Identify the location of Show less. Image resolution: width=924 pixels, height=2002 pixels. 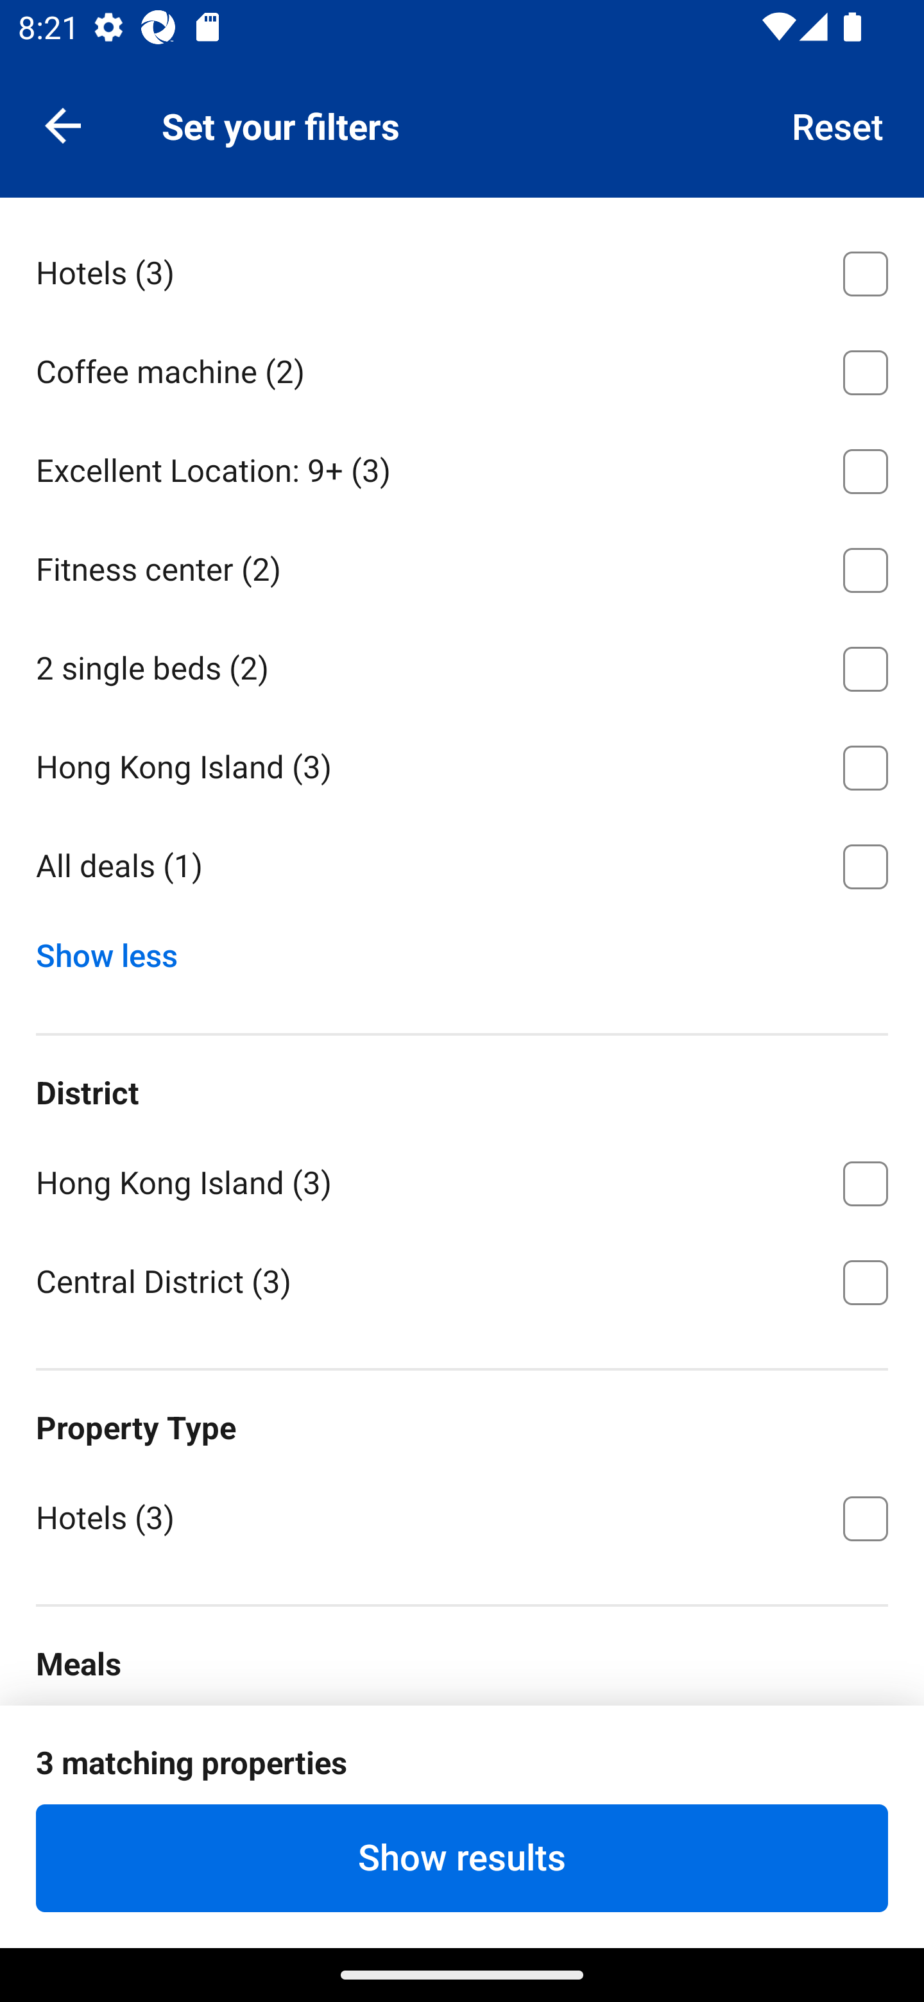
(116, 950).